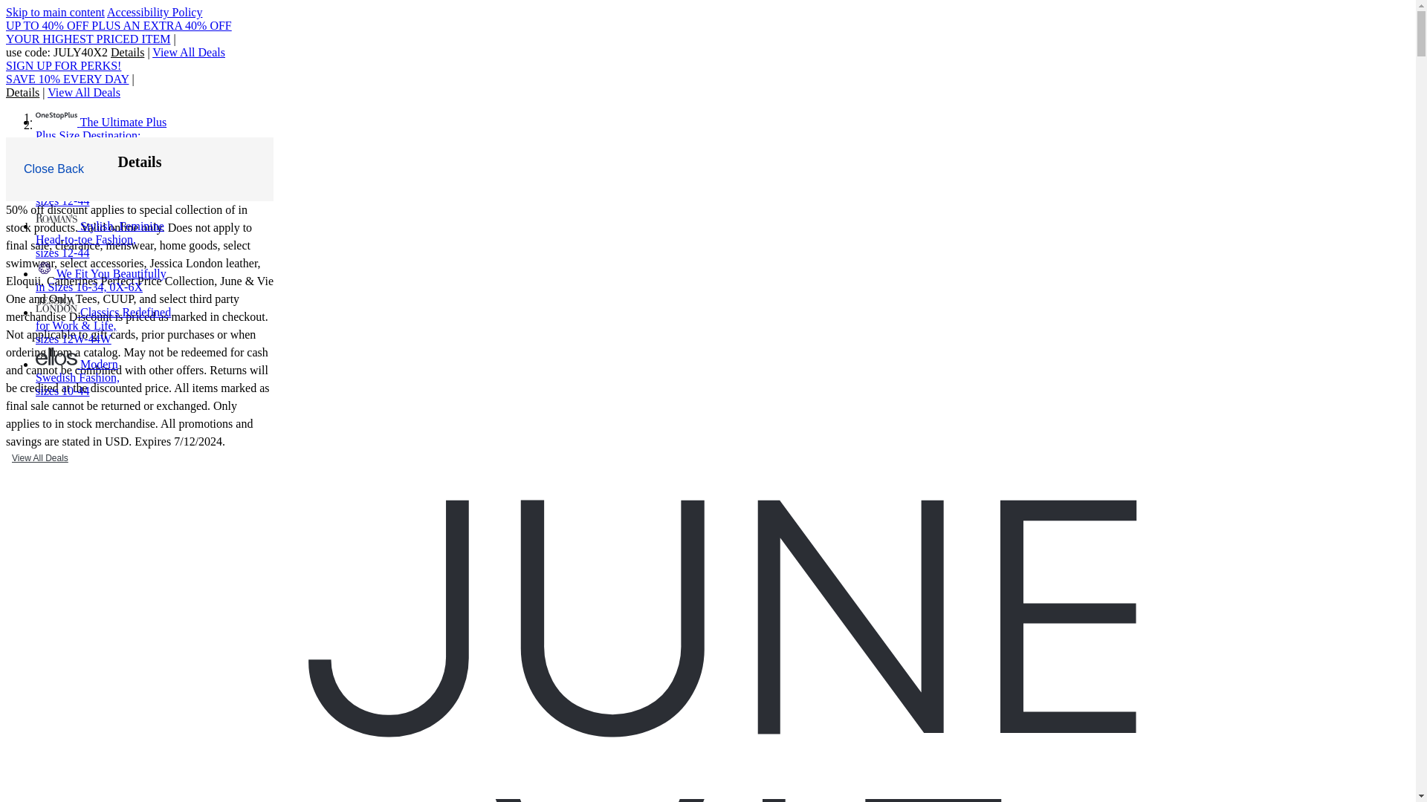 This screenshot has height=802, width=1427. What do you see at coordinates (39, 457) in the screenshot?
I see `View All Deals` at bounding box center [39, 457].